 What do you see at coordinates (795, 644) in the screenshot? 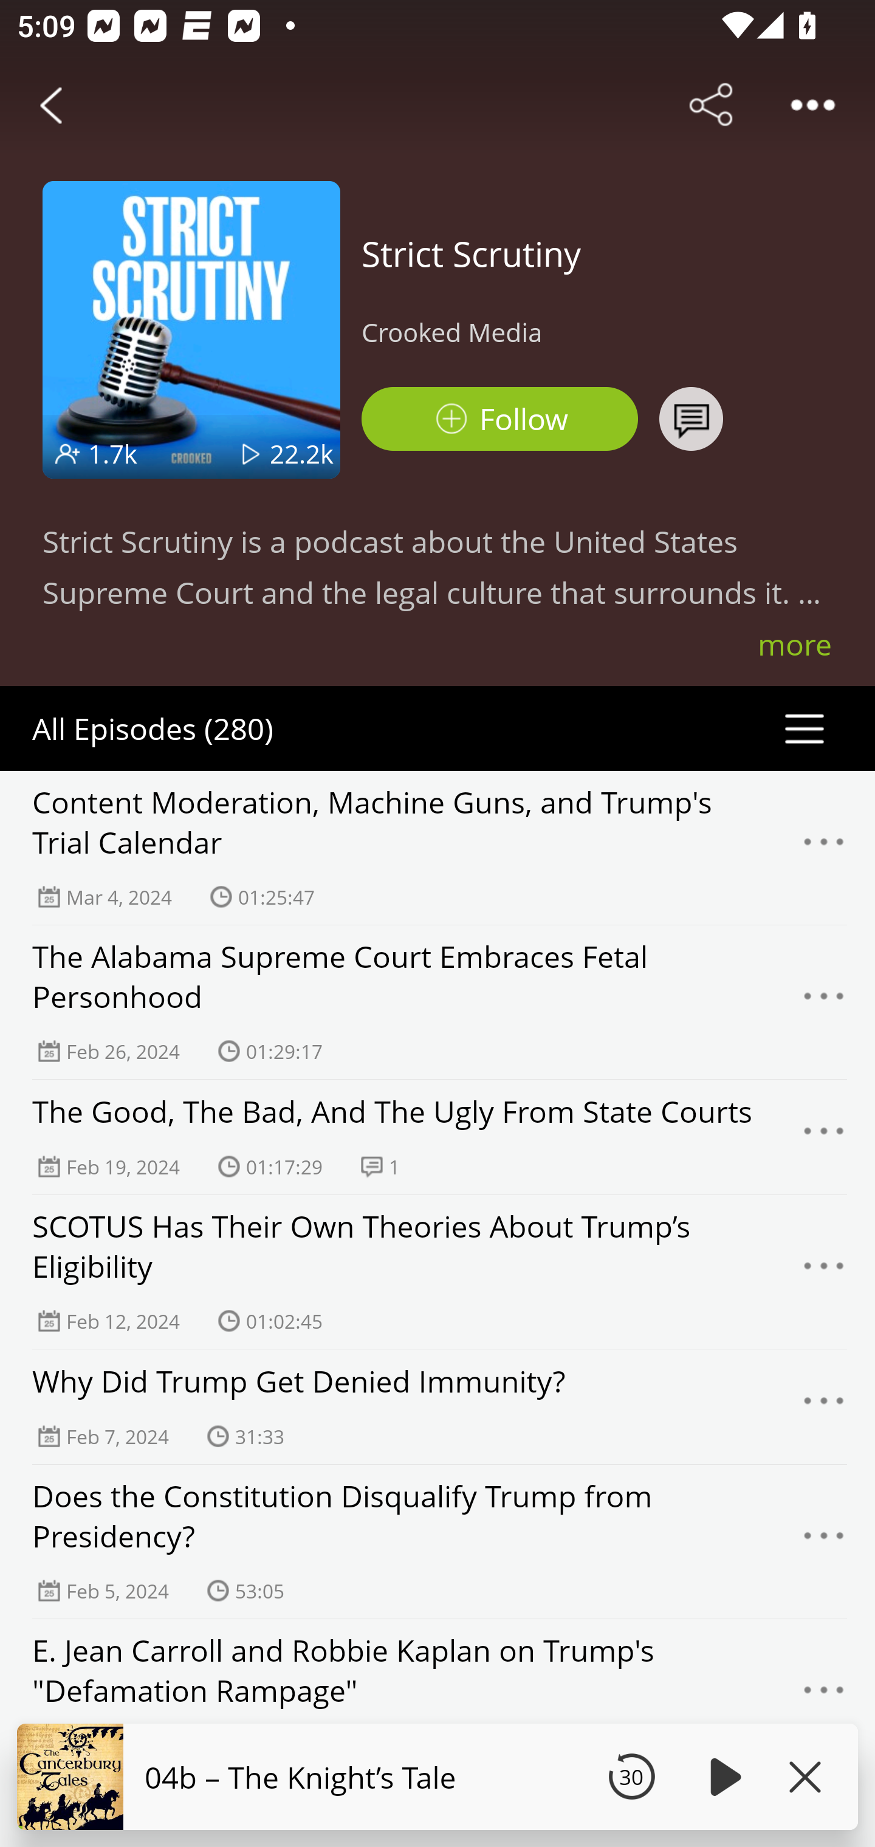
I see `more` at bounding box center [795, 644].